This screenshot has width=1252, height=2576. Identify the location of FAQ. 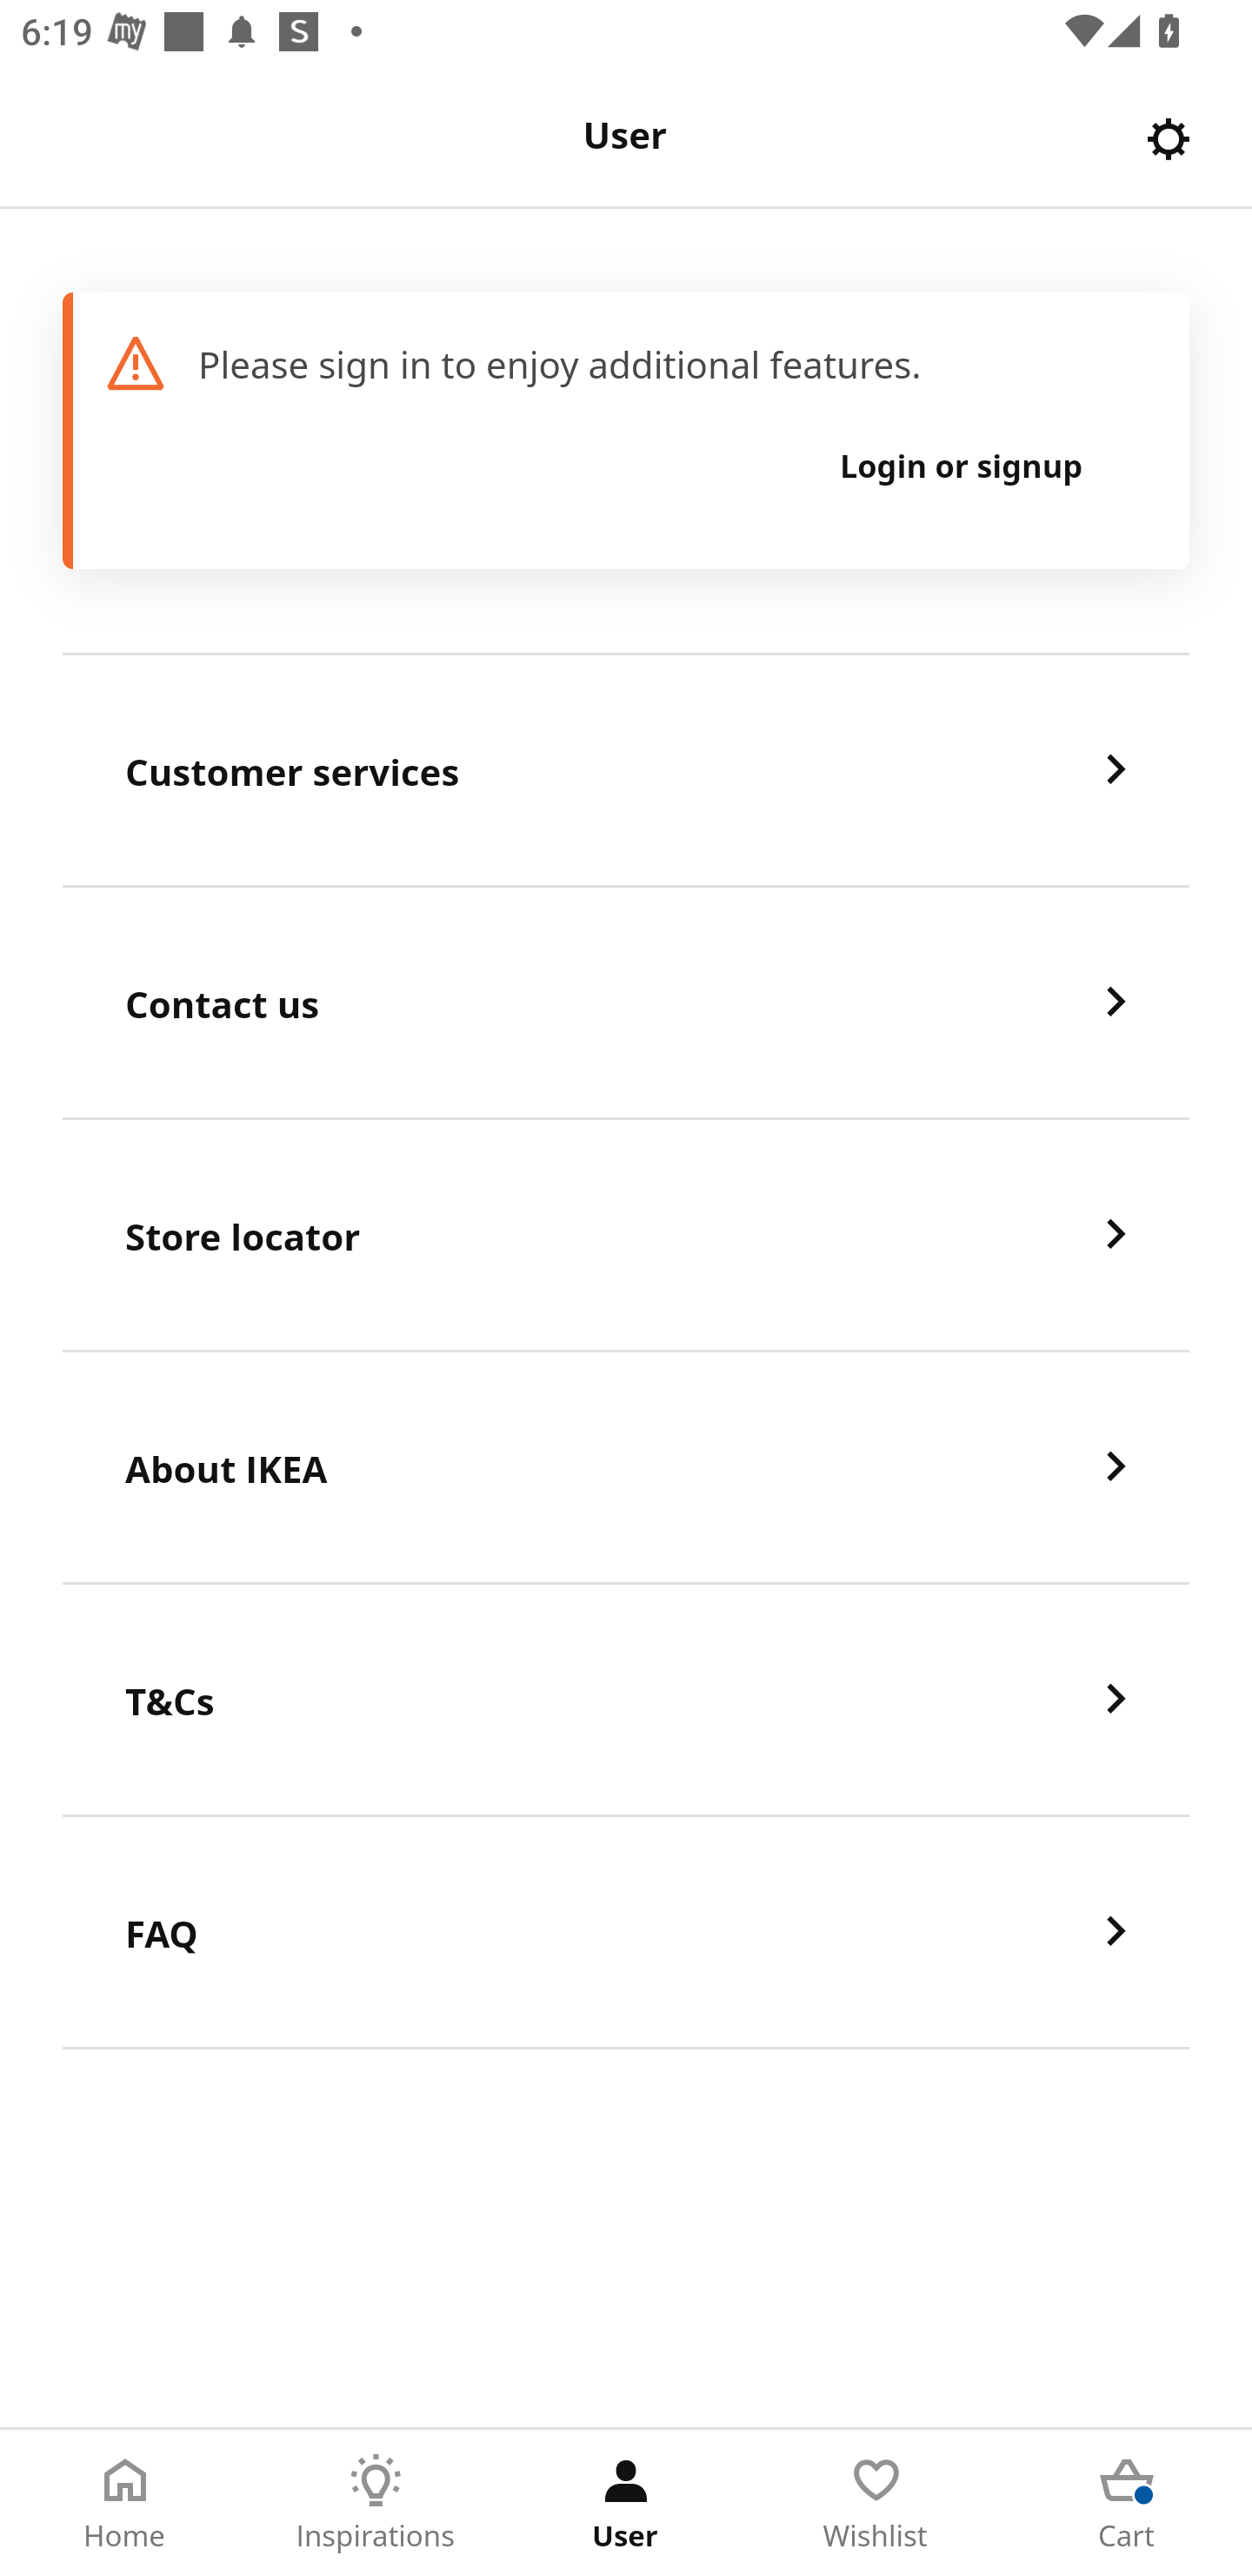
(626, 1933).